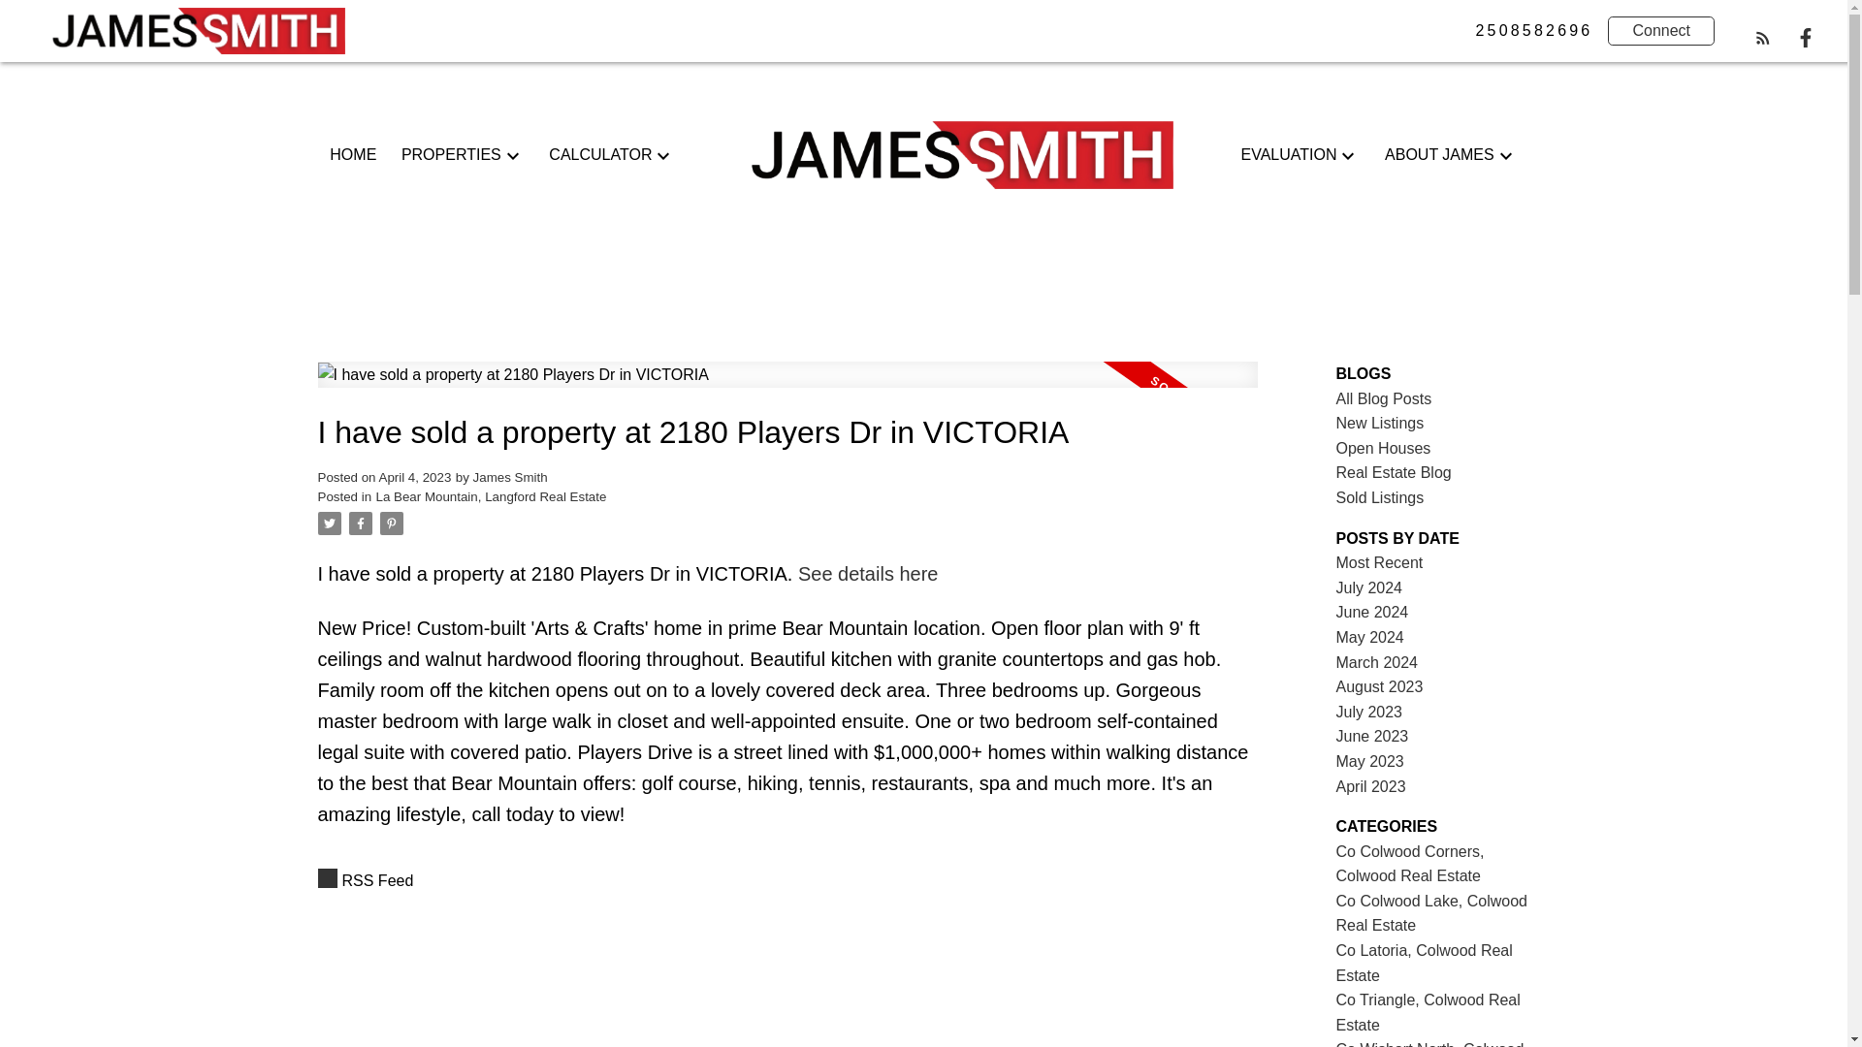 This screenshot has height=1047, width=1862. I want to click on May 2023, so click(1369, 760).